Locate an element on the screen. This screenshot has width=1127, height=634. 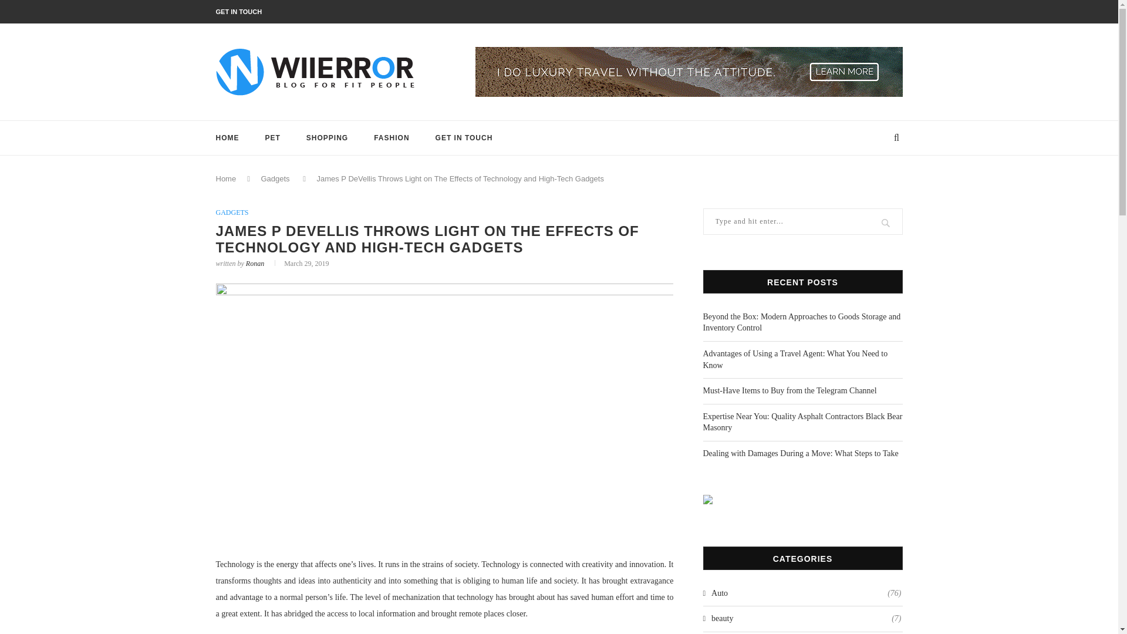
Ronan is located at coordinates (255, 263).